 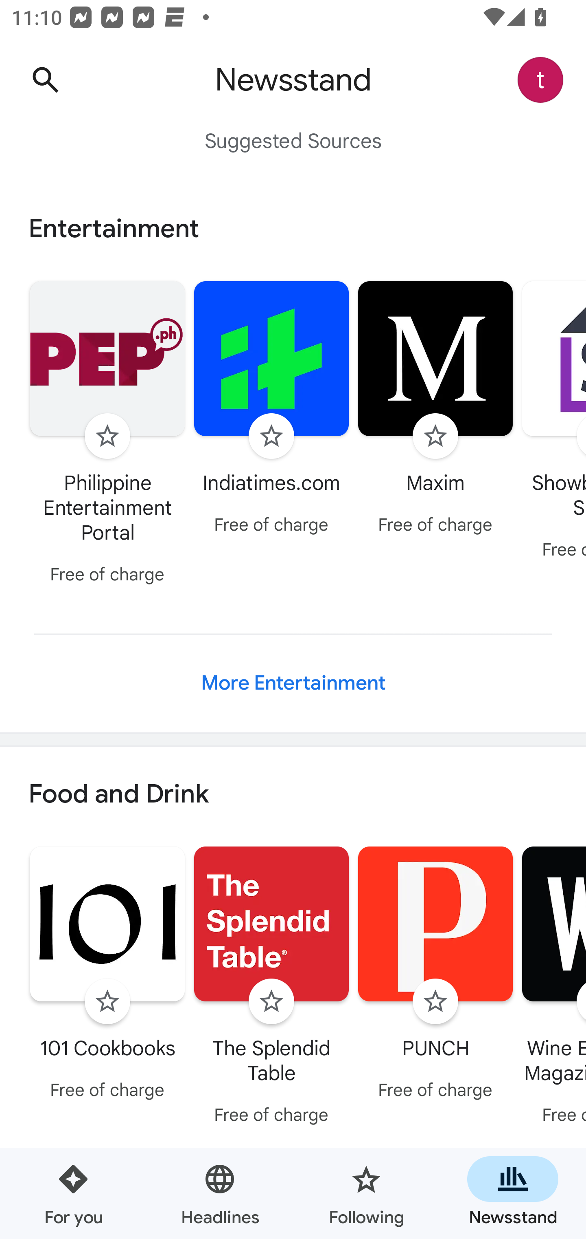 What do you see at coordinates (271, 436) in the screenshot?
I see `Follow` at bounding box center [271, 436].